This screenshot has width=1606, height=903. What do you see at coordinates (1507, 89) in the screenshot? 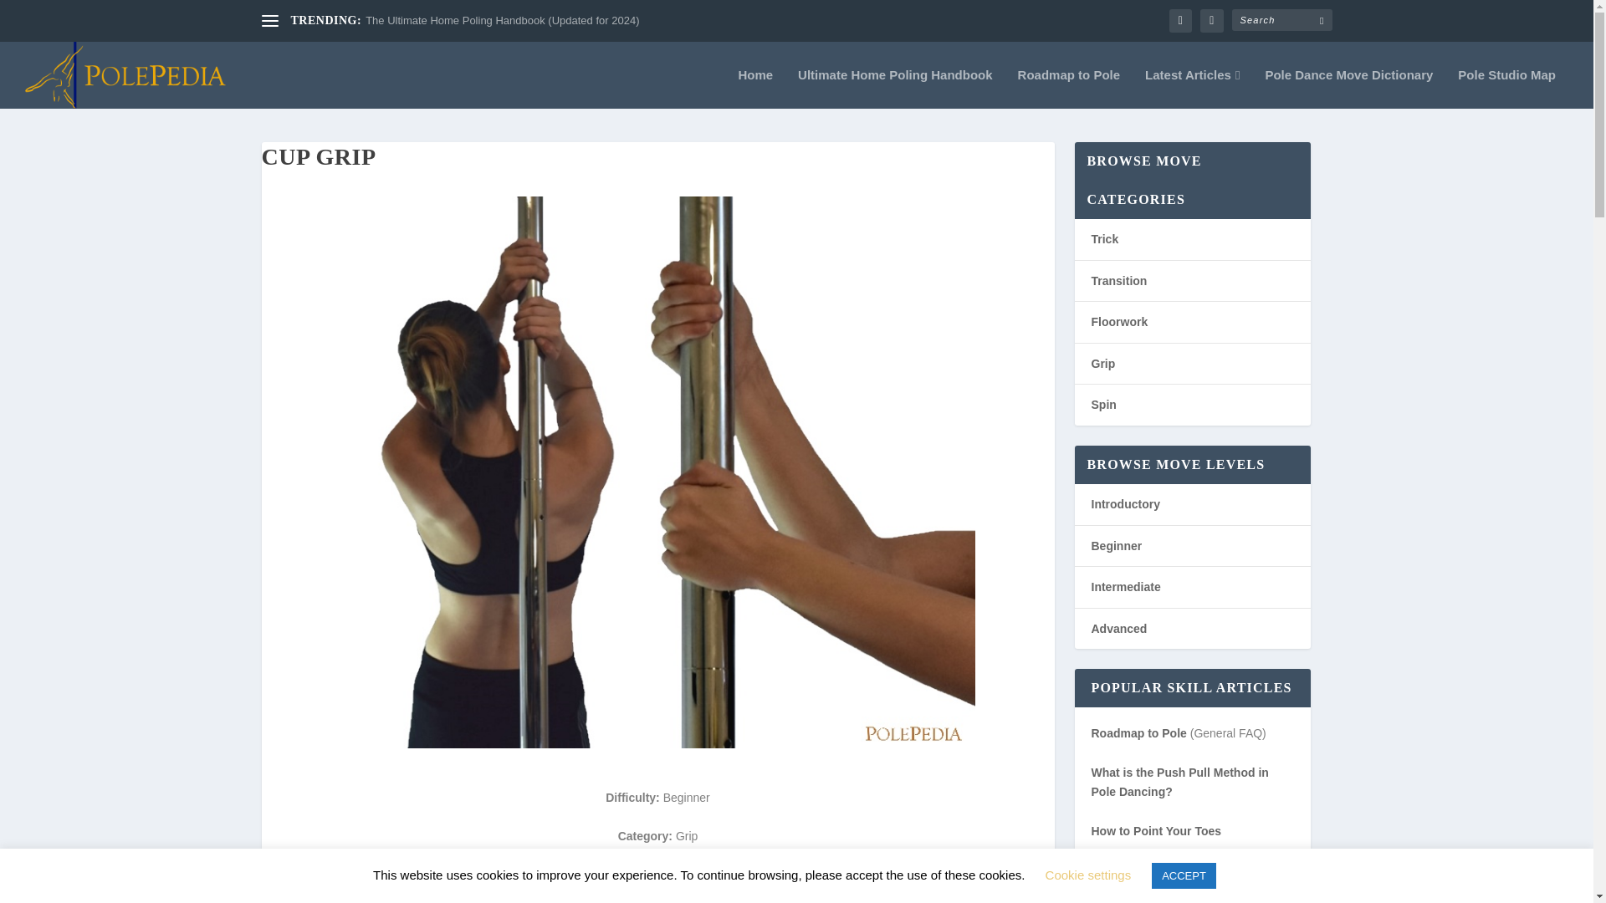
I see `Pole Studio Map` at bounding box center [1507, 89].